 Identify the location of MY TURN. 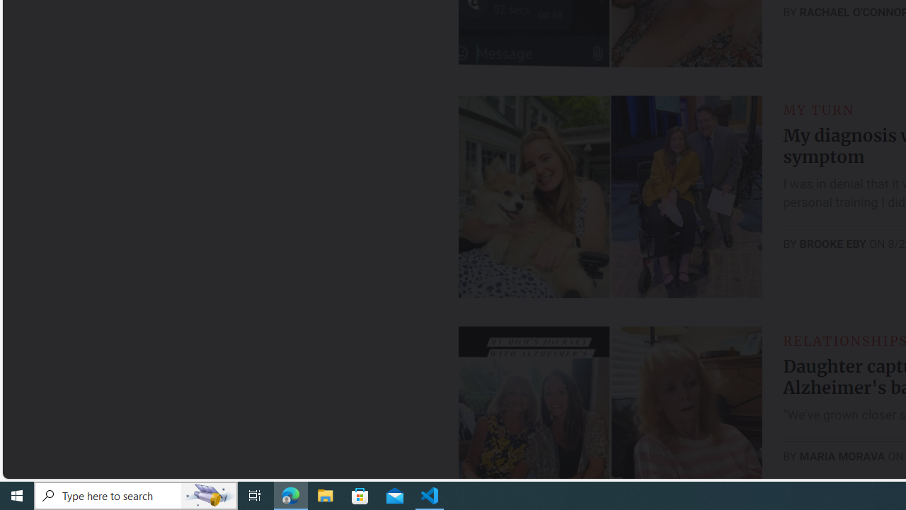
(818, 110).